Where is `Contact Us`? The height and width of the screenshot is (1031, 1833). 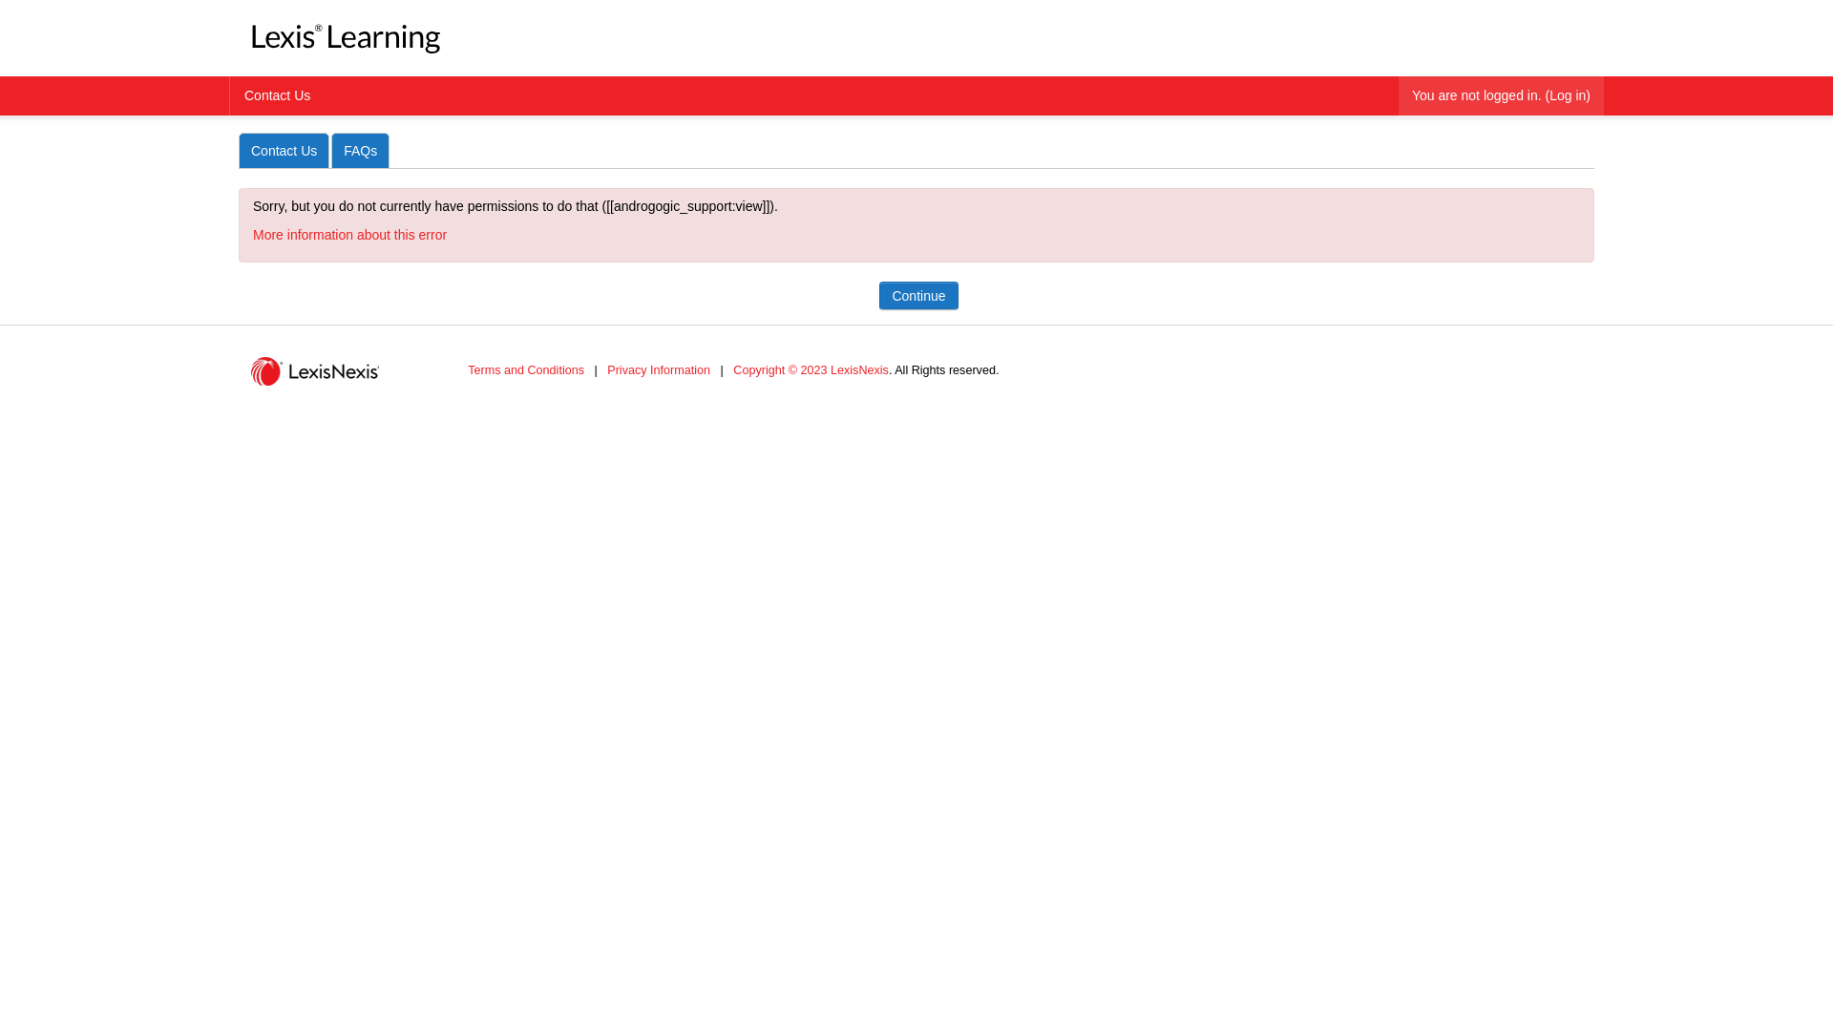
Contact Us is located at coordinates (277, 95).